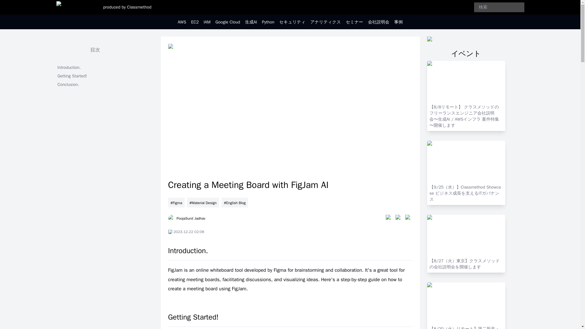 This screenshot has height=329, width=585. I want to click on EC2, so click(195, 22).